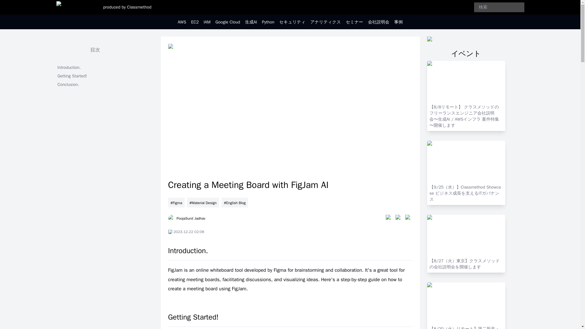 This screenshot has height=329, width=585. I want to click on EC2, so click(195, 22).